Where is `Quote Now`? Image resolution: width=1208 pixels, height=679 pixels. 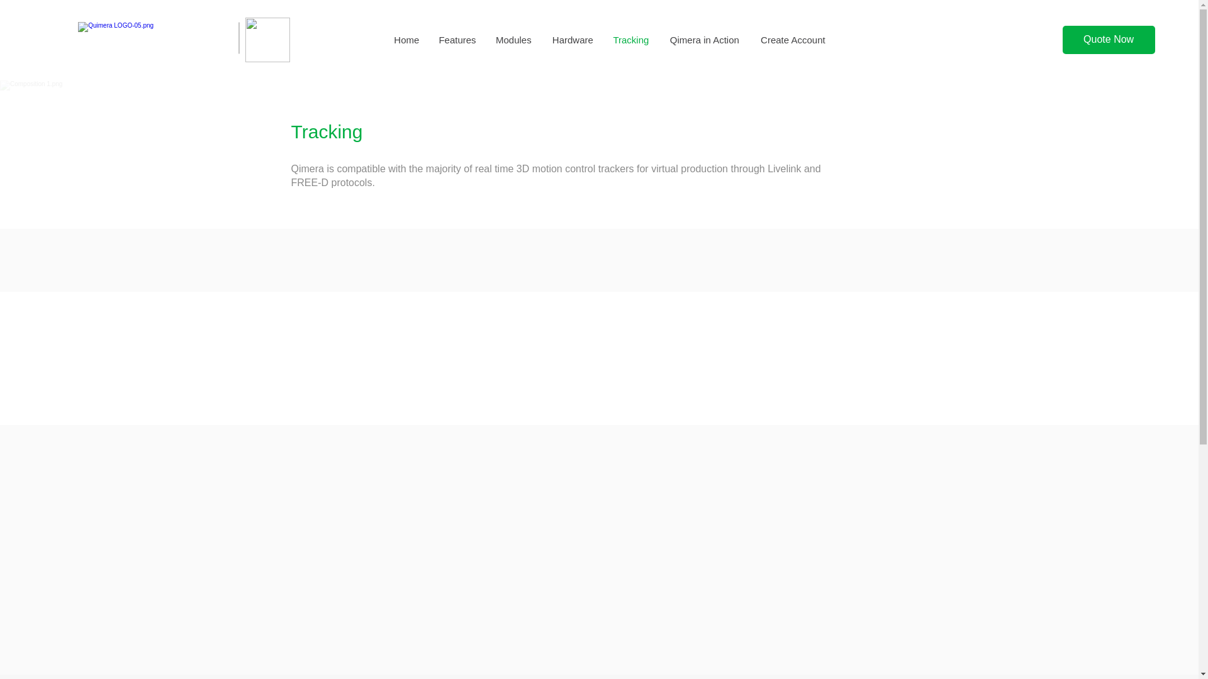
Quote Now is located at coordinates (1109, 40).